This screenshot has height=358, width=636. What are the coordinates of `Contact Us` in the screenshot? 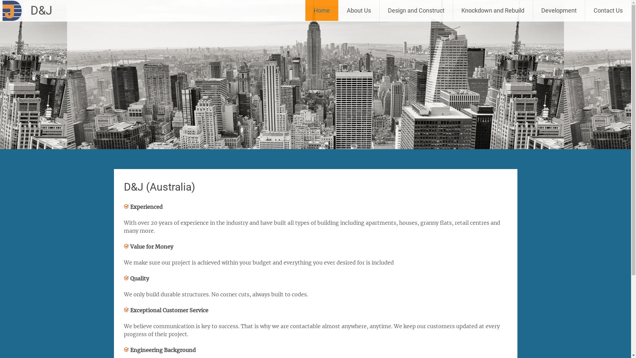 It's located at (608, 11).